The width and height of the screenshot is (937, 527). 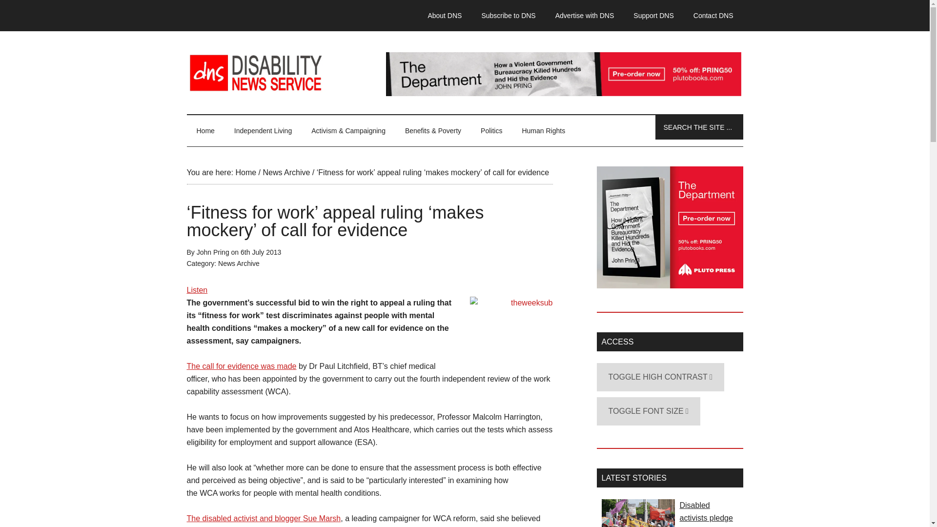 I want to click on Disability News Service, so click(x=465, y=72).